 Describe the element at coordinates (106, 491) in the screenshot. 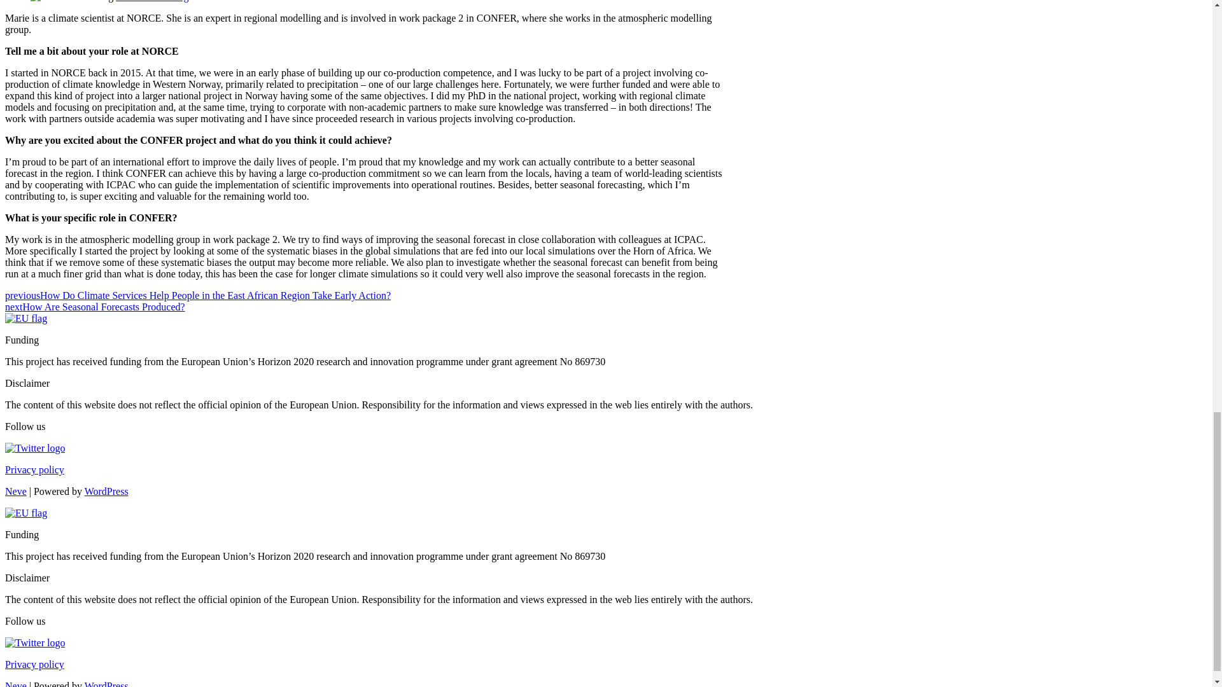

I see `WordPress` at that location.